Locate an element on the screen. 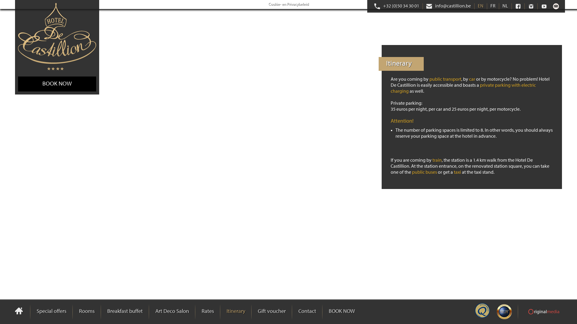 The height and width of the screenshot is (324, 577). riginalmedia is located at coordinates (544, 312).